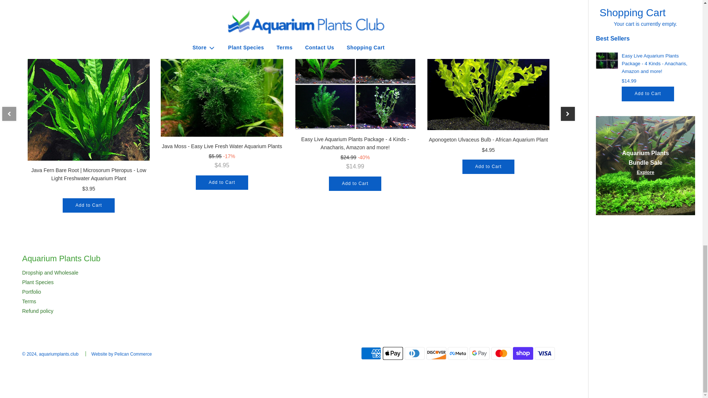  Describe the element at coordinates (488, 84) in the screenshot. I see `Aponogeton Ulvaceus Bulb - African Aquarium Plant` at that location.